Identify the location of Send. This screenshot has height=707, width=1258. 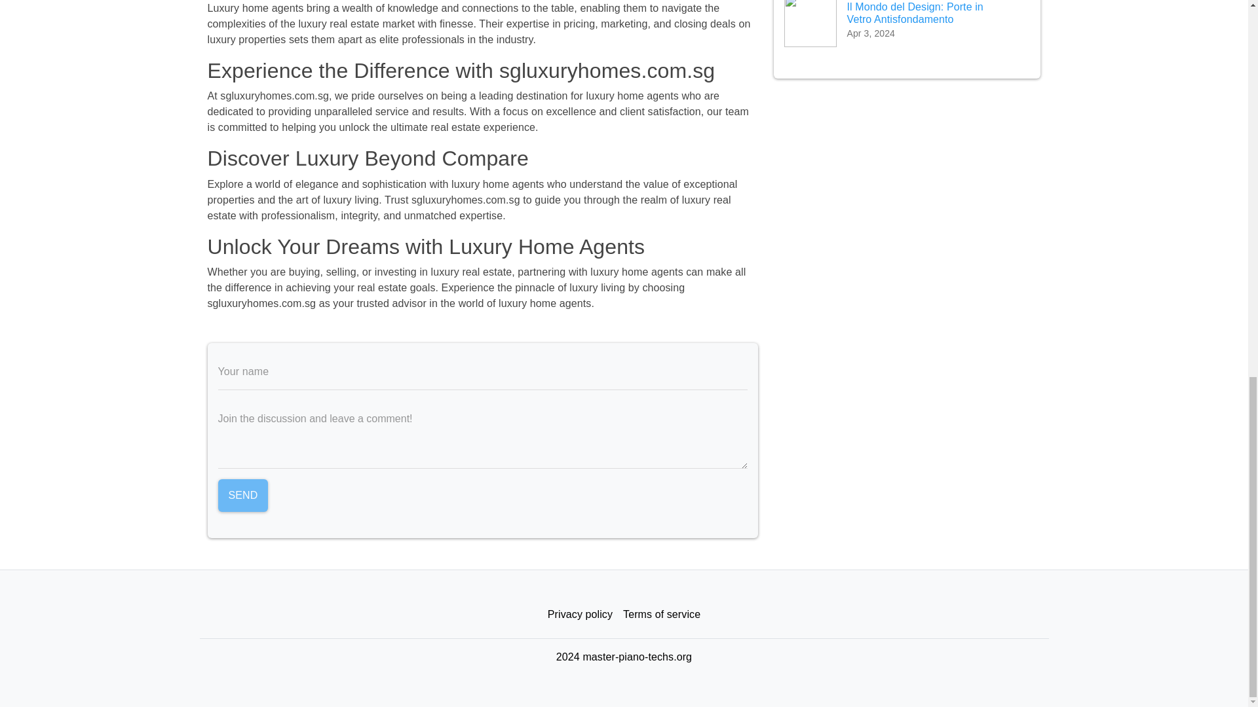
(242, 495).